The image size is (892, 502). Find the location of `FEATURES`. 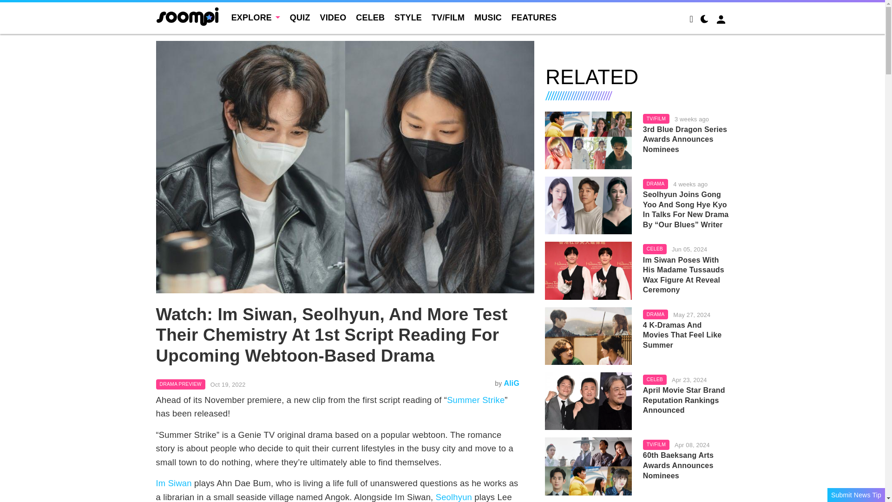

FEATURES is located at coordinates (534, 18).